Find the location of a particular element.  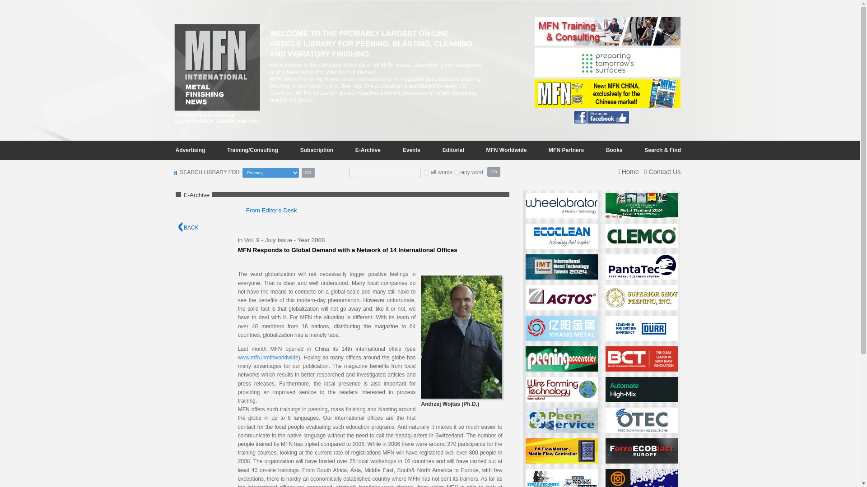

Editorial is located at coordinates (453, 150).